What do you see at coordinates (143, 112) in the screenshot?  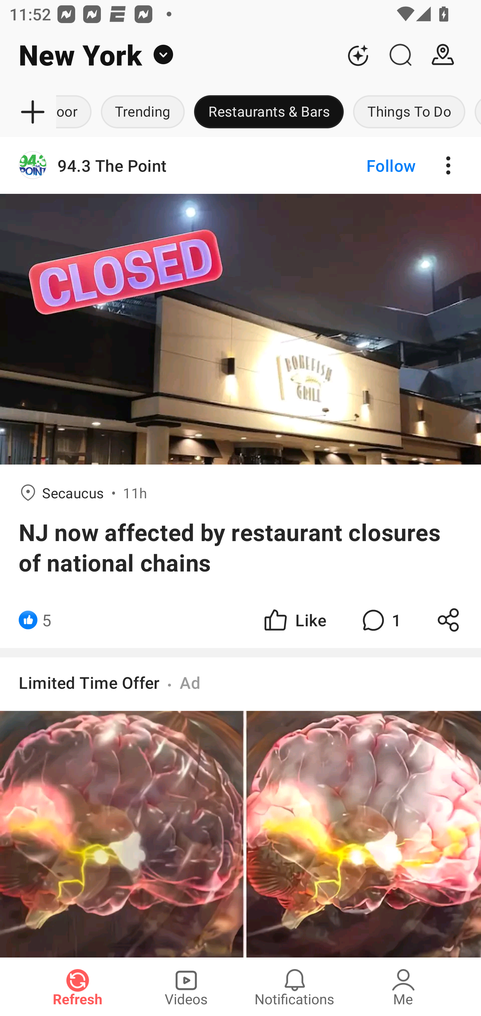 I see `Trending` at bounding box center [143, 112].